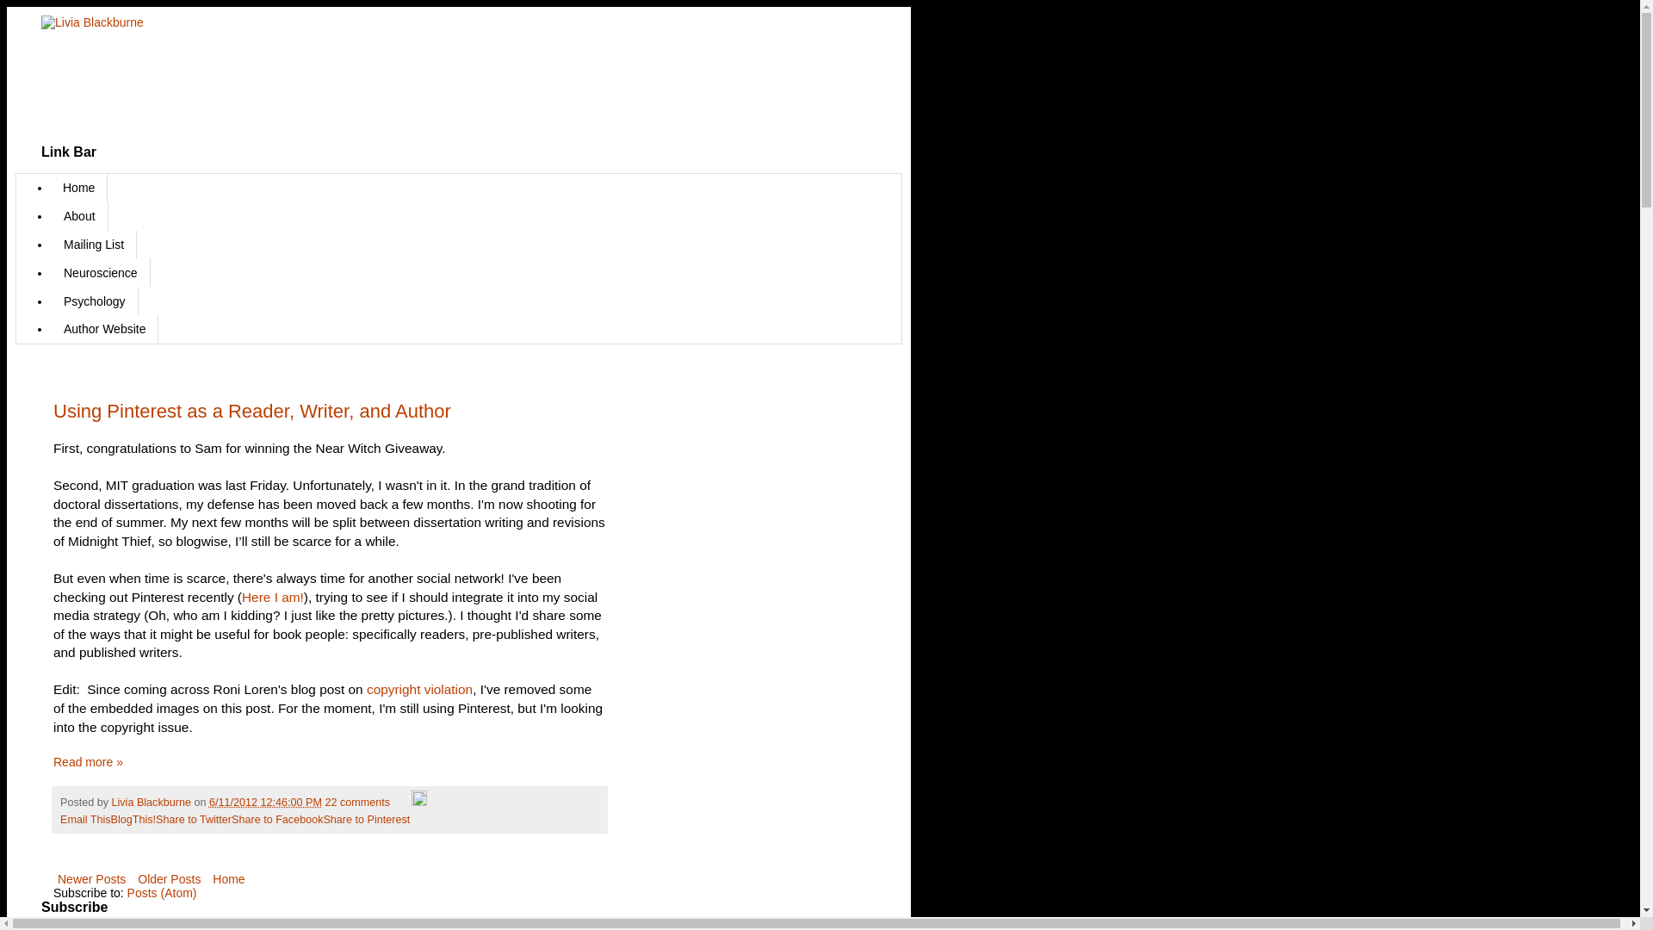 Image resolution: width=1653 pixels, height=930 pixels. What do you see at coordinates (276, 820) in the screenshot?
I see `Share to Facebook` at bounding box center [276, 820].